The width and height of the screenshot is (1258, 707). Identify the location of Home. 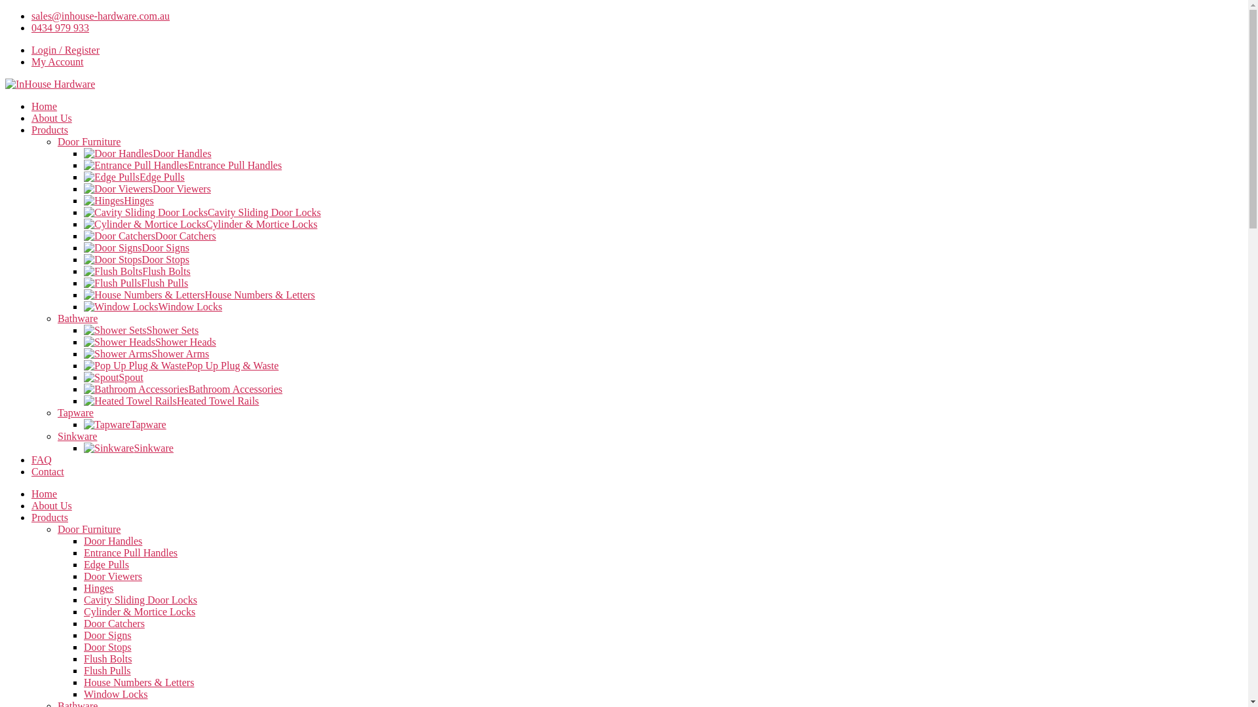
(45, 494).